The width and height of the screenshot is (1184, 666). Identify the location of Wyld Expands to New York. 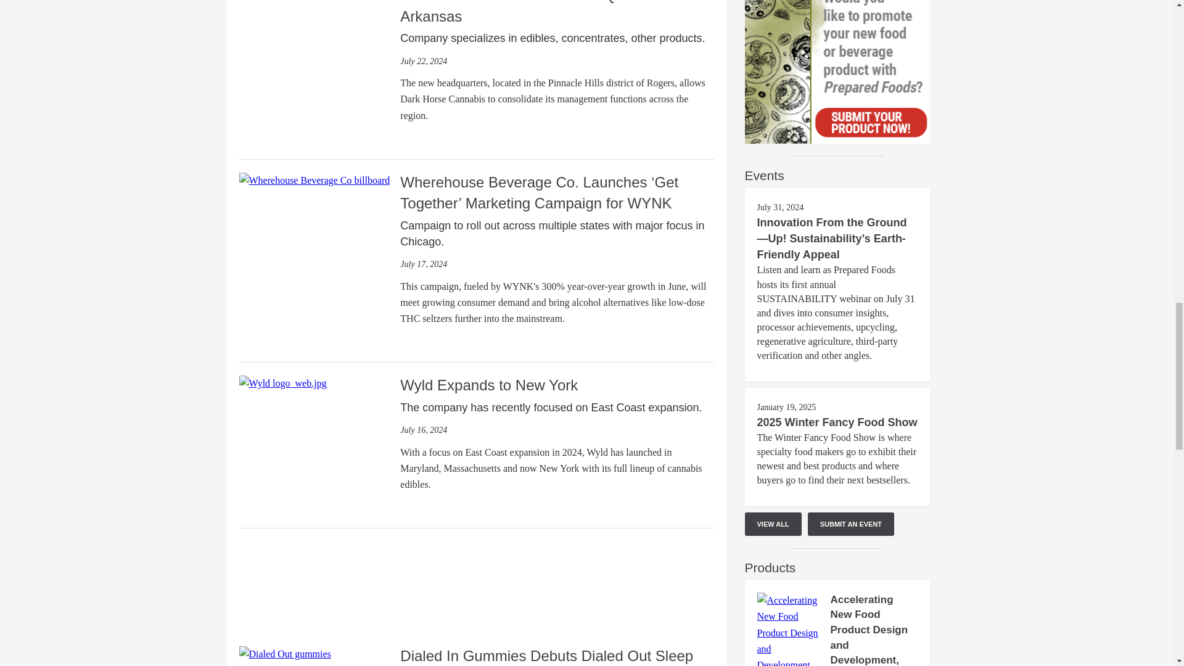
(282, 382).